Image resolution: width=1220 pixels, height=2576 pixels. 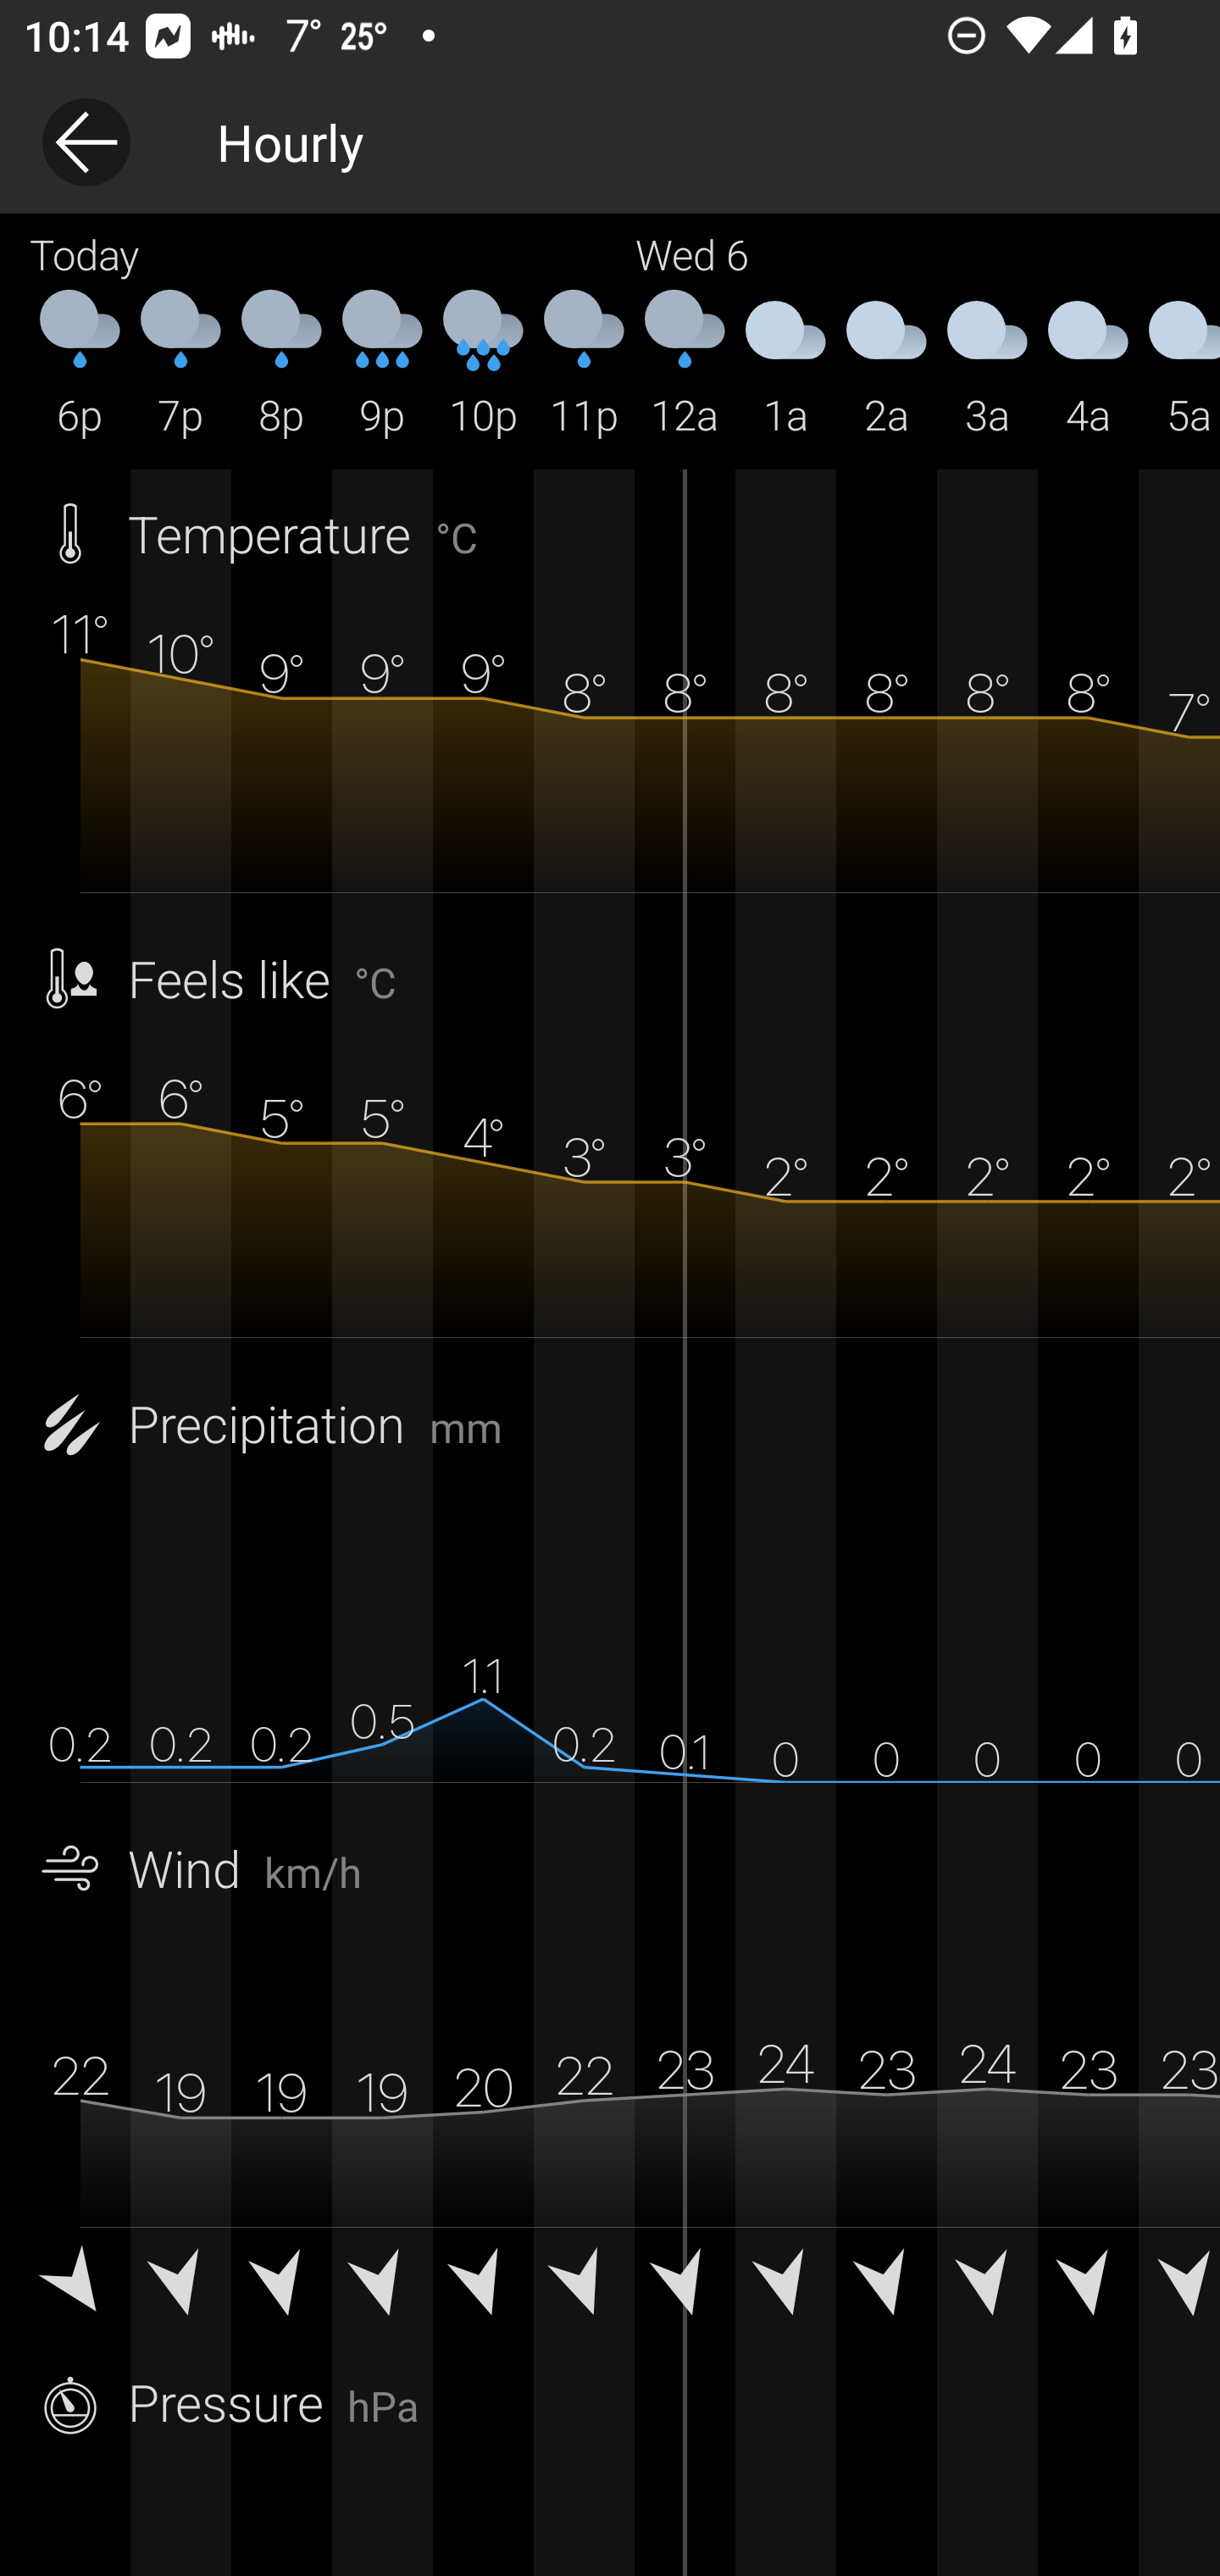 What do you see at coordinates (281, 365) in the screenshot?
I see `8p` at bounding box center [281, 365].